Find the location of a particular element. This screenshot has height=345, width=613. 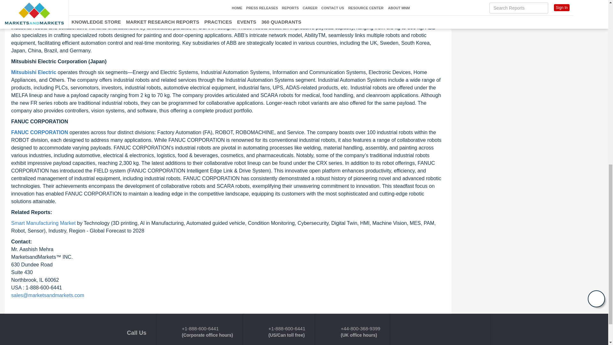

Smart Manufacturing Market is located at coordinates (43, 223).